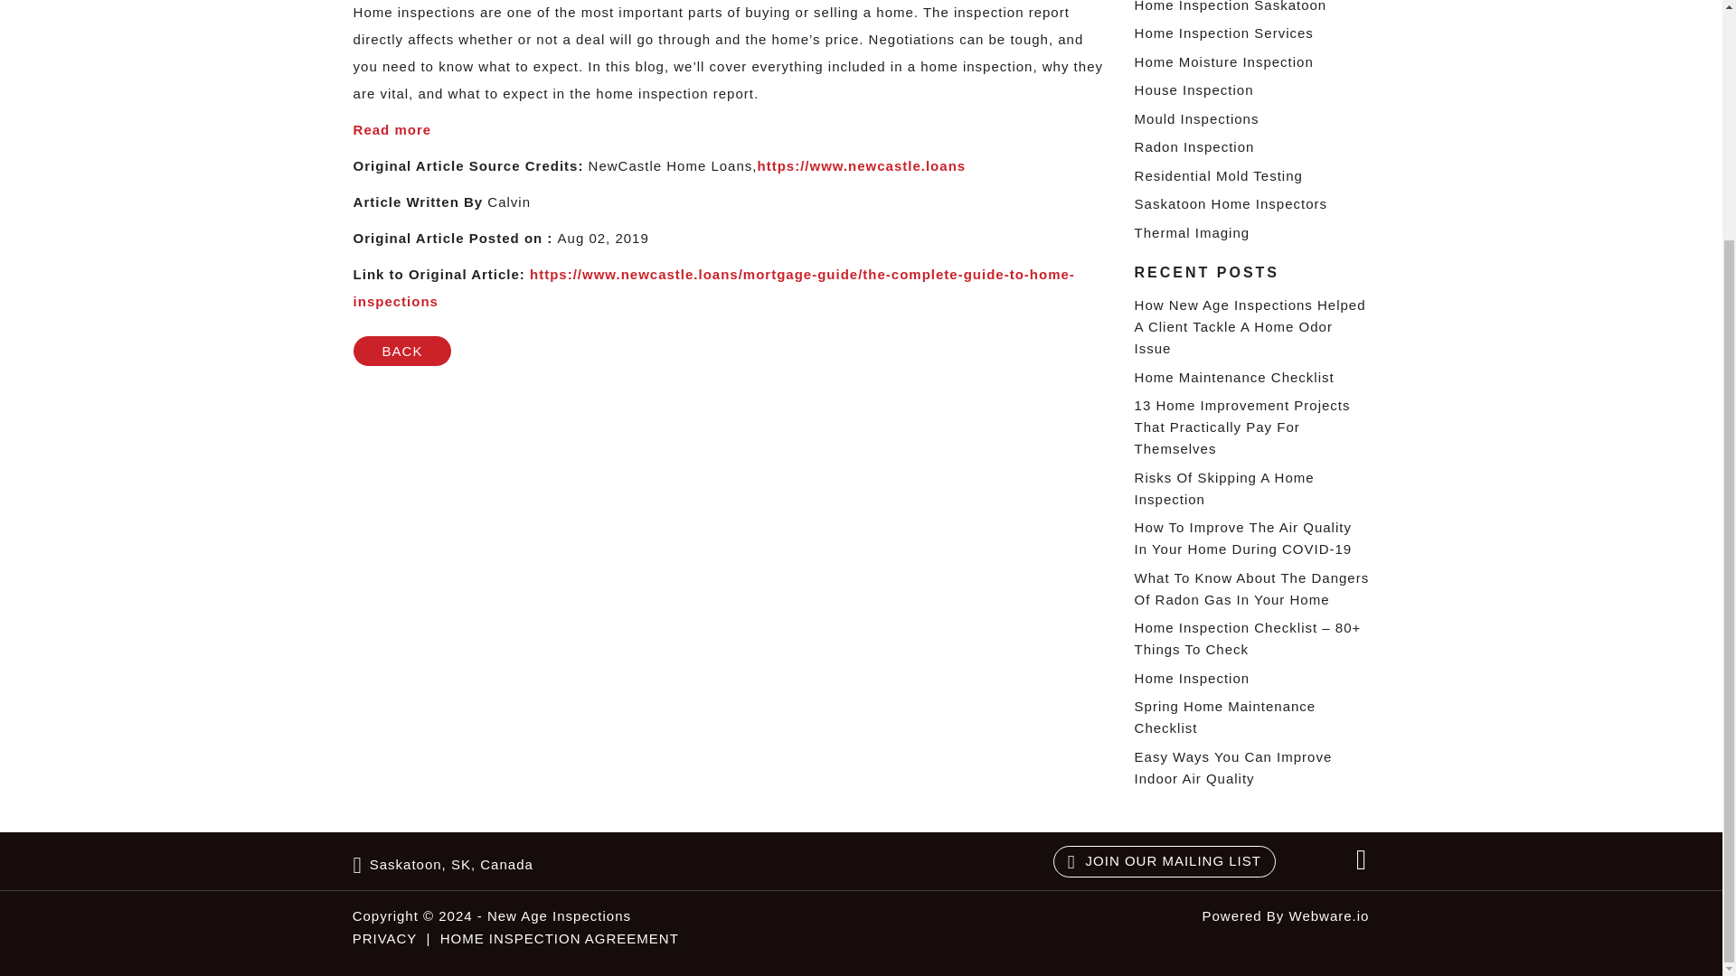 The width and height of the screenshot is (1736, 976). What do you see at coordinates (1192, 232) in the screenshot?
I see `Thermal Imaging` at bounding box center [1192, 232].